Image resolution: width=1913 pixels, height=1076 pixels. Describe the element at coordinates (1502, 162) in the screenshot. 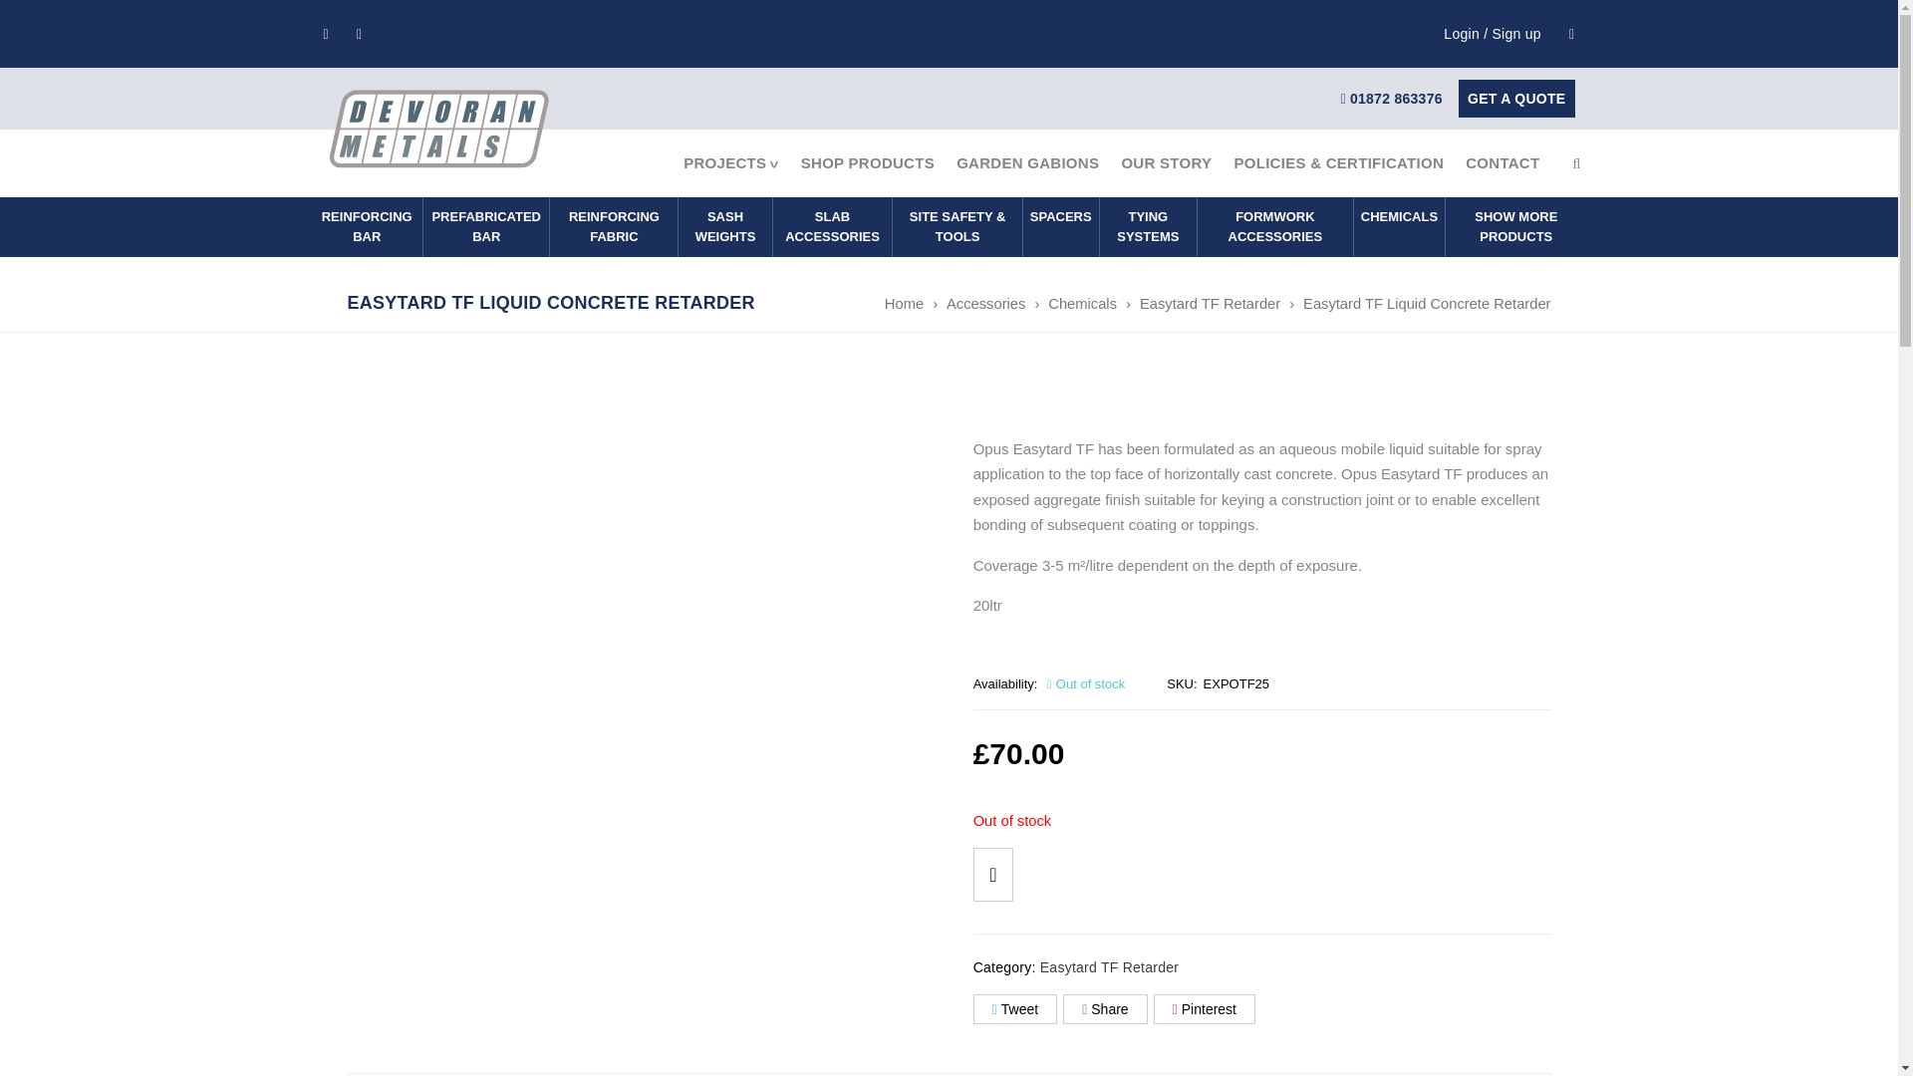

I see `CONTACT` at that location.